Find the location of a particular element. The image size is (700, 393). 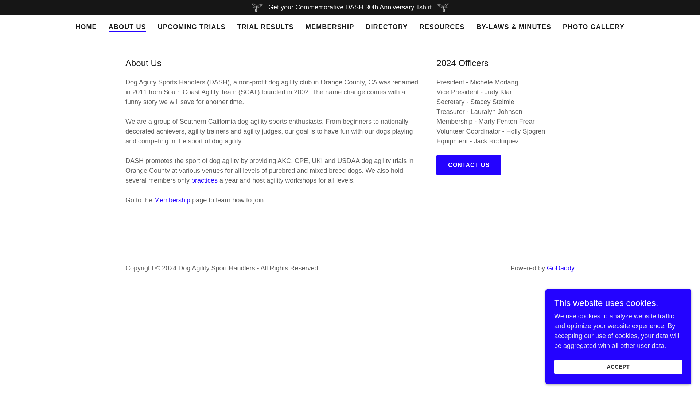

Membership is located at coordinates (172, 200).